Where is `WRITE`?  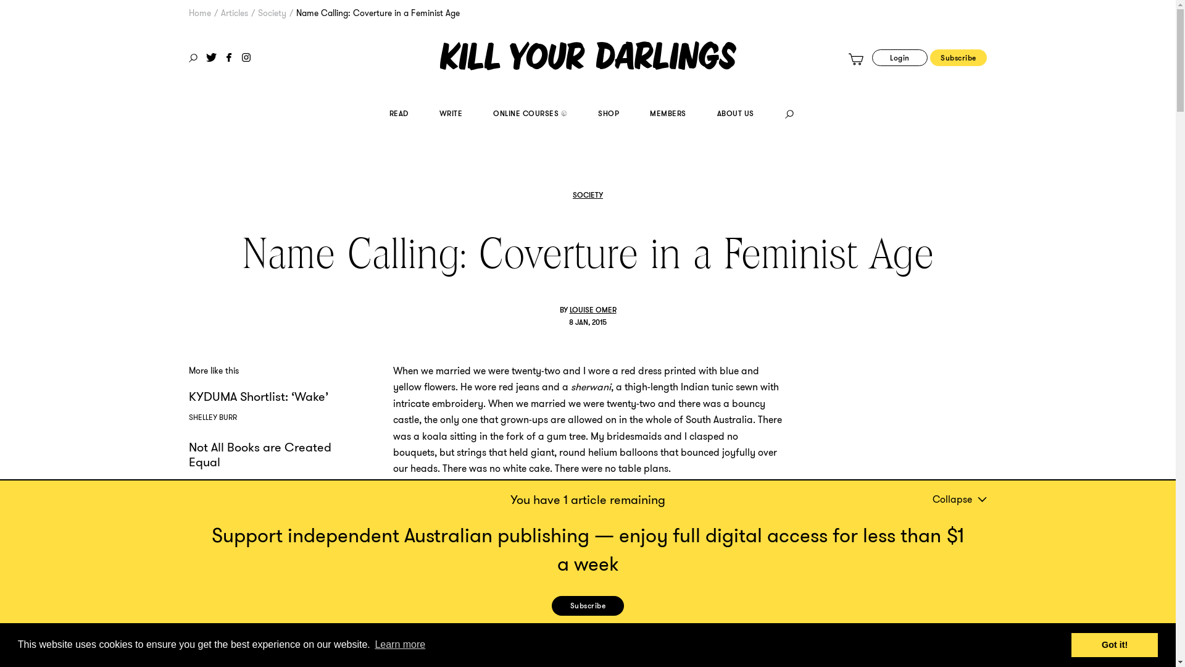
WRITE is located at coordinates (451, 115).